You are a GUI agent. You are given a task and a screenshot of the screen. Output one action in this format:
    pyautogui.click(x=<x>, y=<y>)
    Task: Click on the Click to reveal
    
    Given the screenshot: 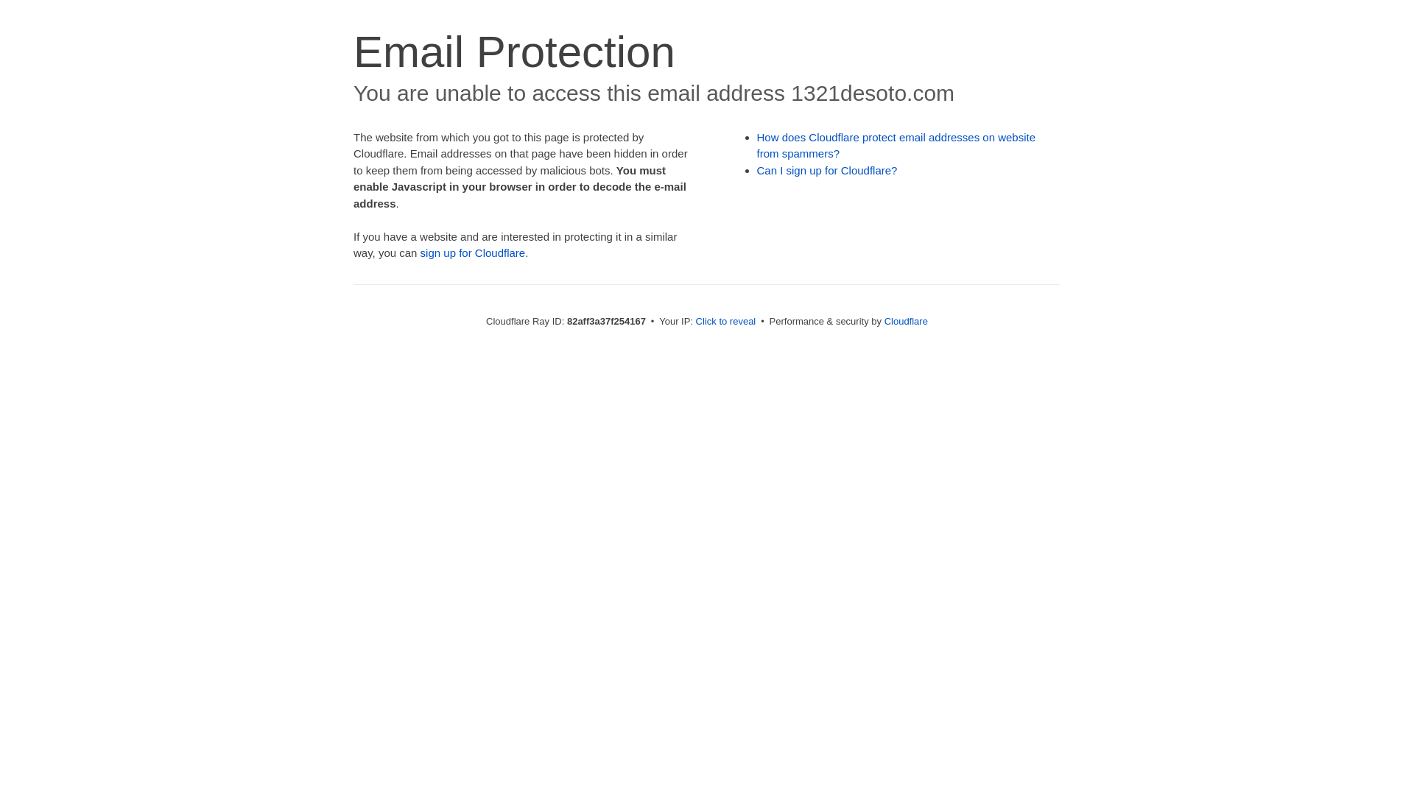 What is the action you would take?
    pyautogui.click(x=726, y=321)
    